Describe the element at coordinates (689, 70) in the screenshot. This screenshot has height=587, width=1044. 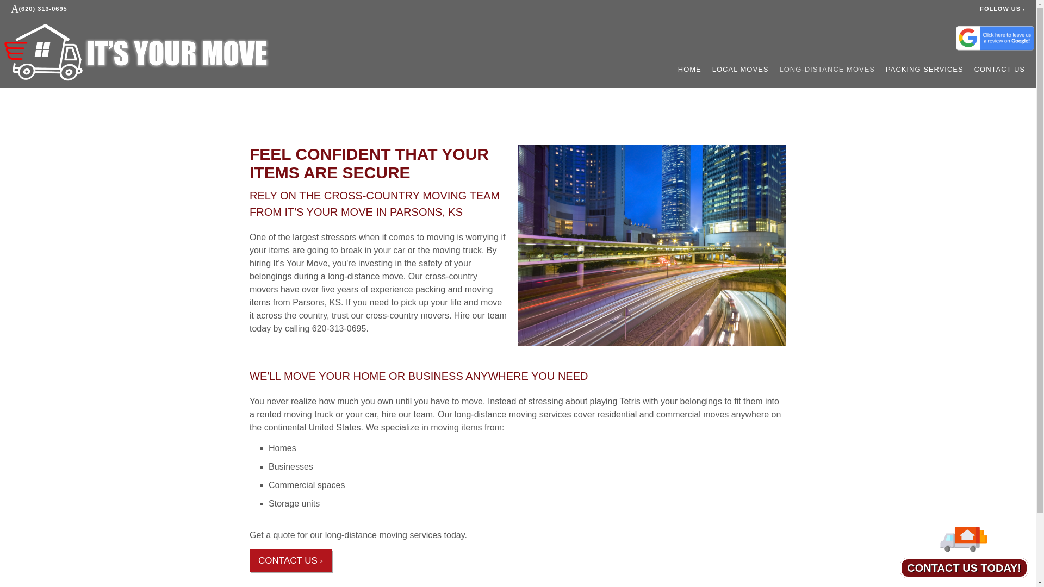
I see `HOME` at that location.